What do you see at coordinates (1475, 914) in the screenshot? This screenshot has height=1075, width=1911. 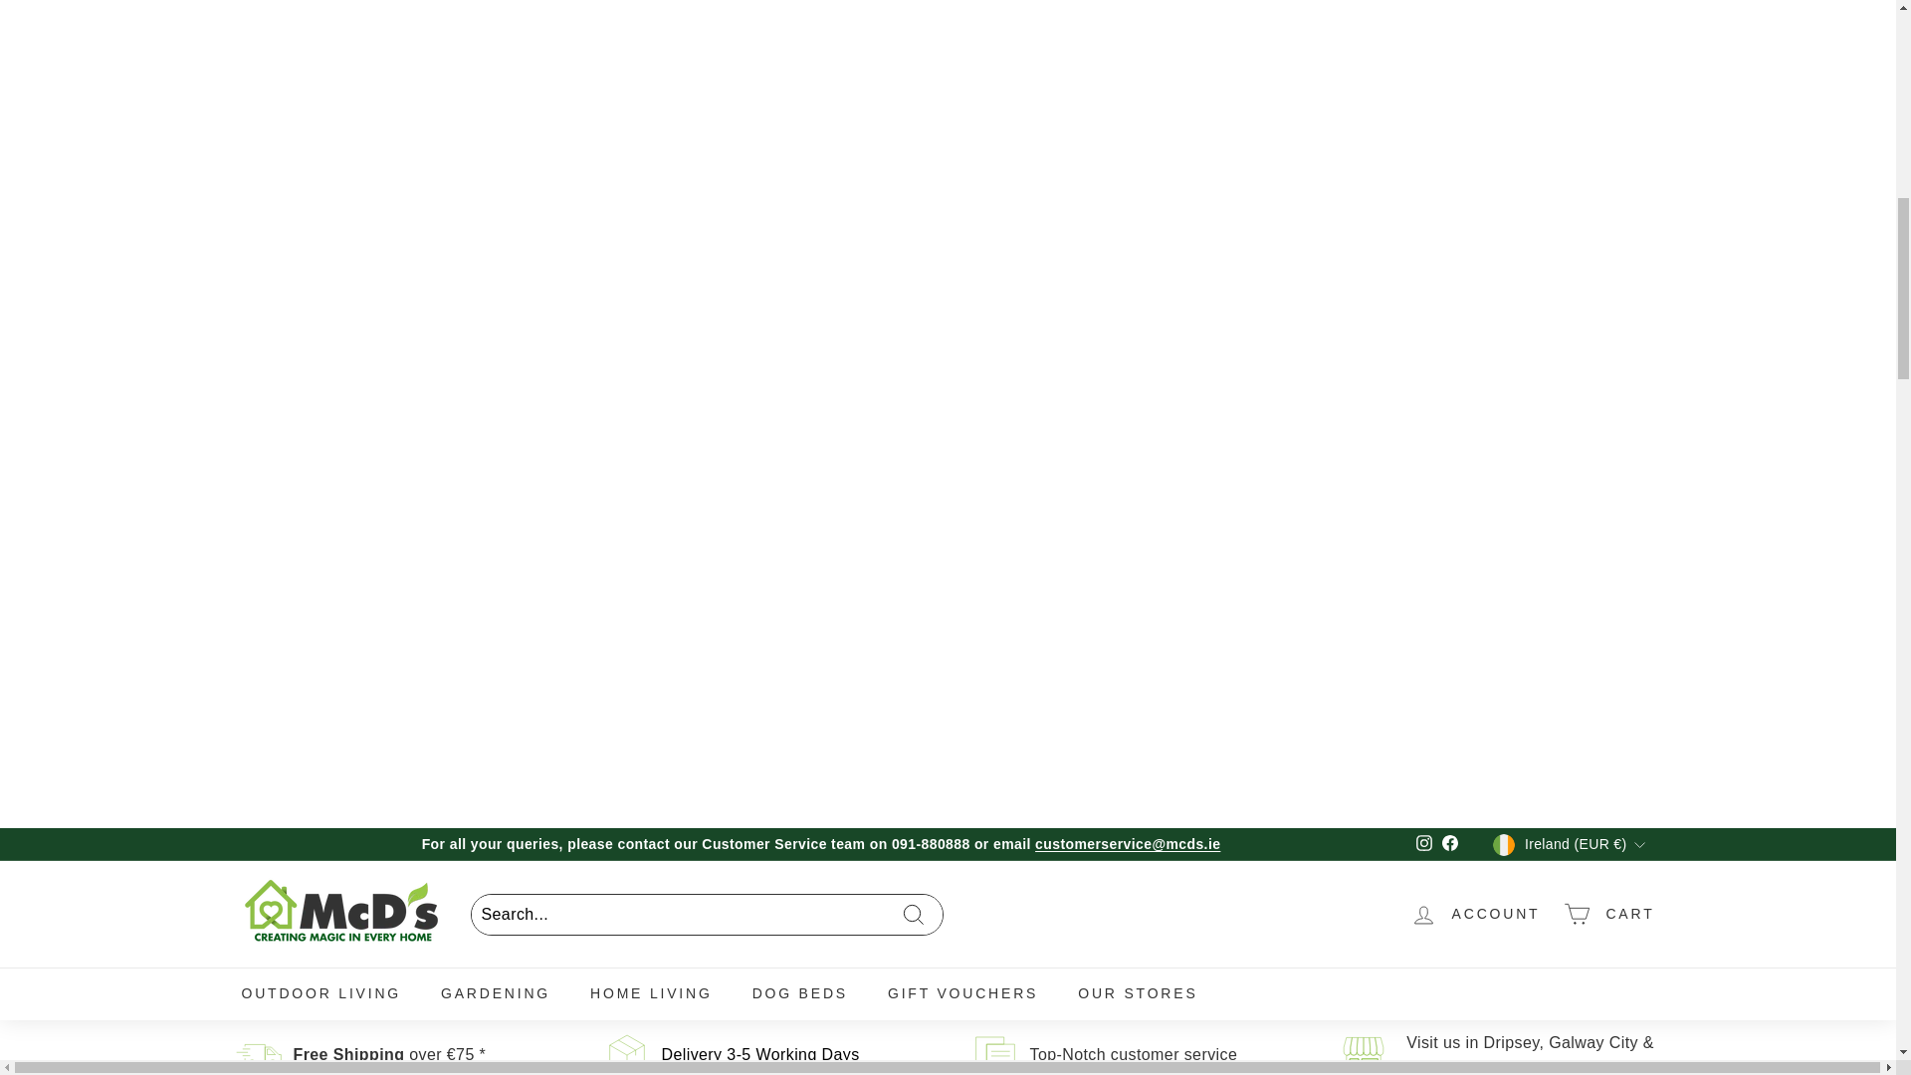 I see `ACCOUNT` at bounding box center [1475, 914].